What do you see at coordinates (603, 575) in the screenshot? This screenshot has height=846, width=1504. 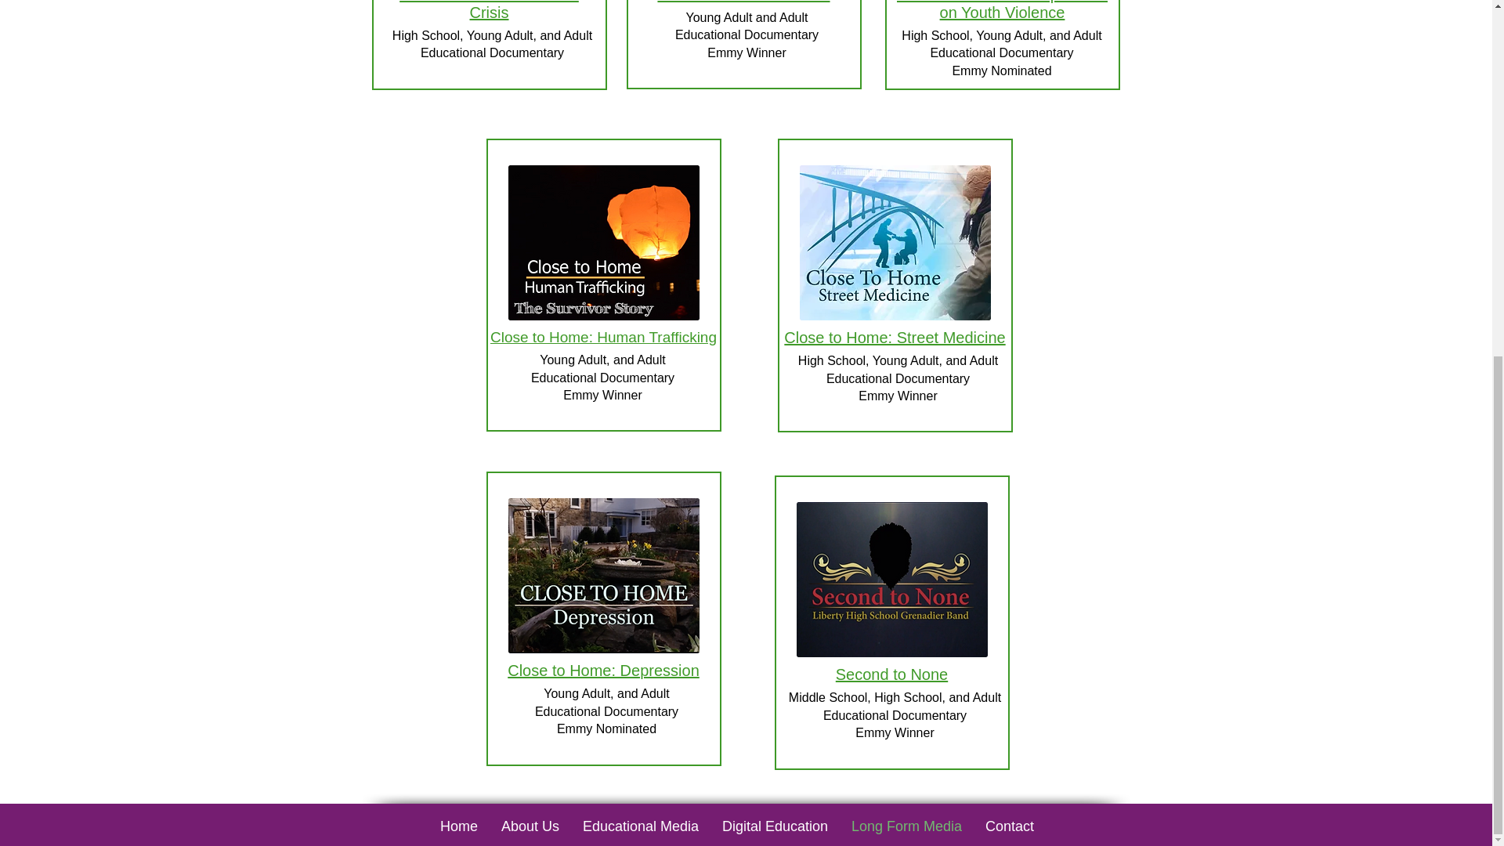 I see `Select to learn more.` at bounding box center [603, 575].